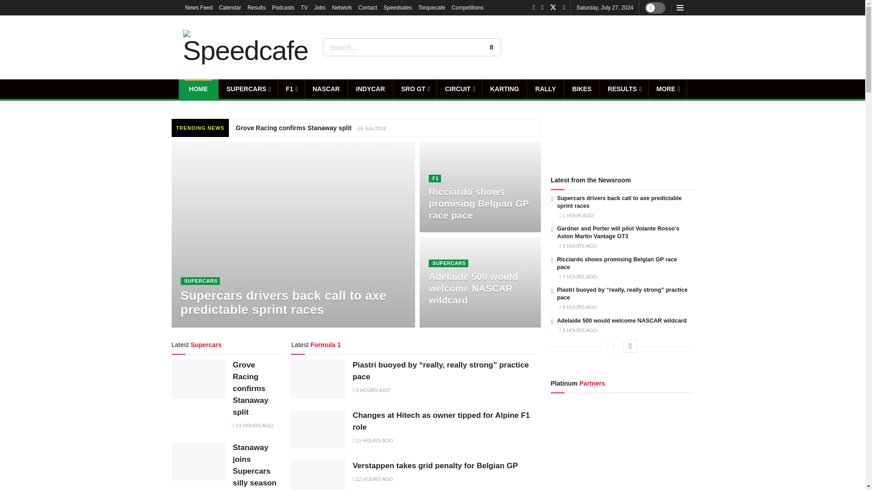  What do you see at coordinates (291, 89) in the screenshot?
I see `F1` at bounding box center [291, 89].